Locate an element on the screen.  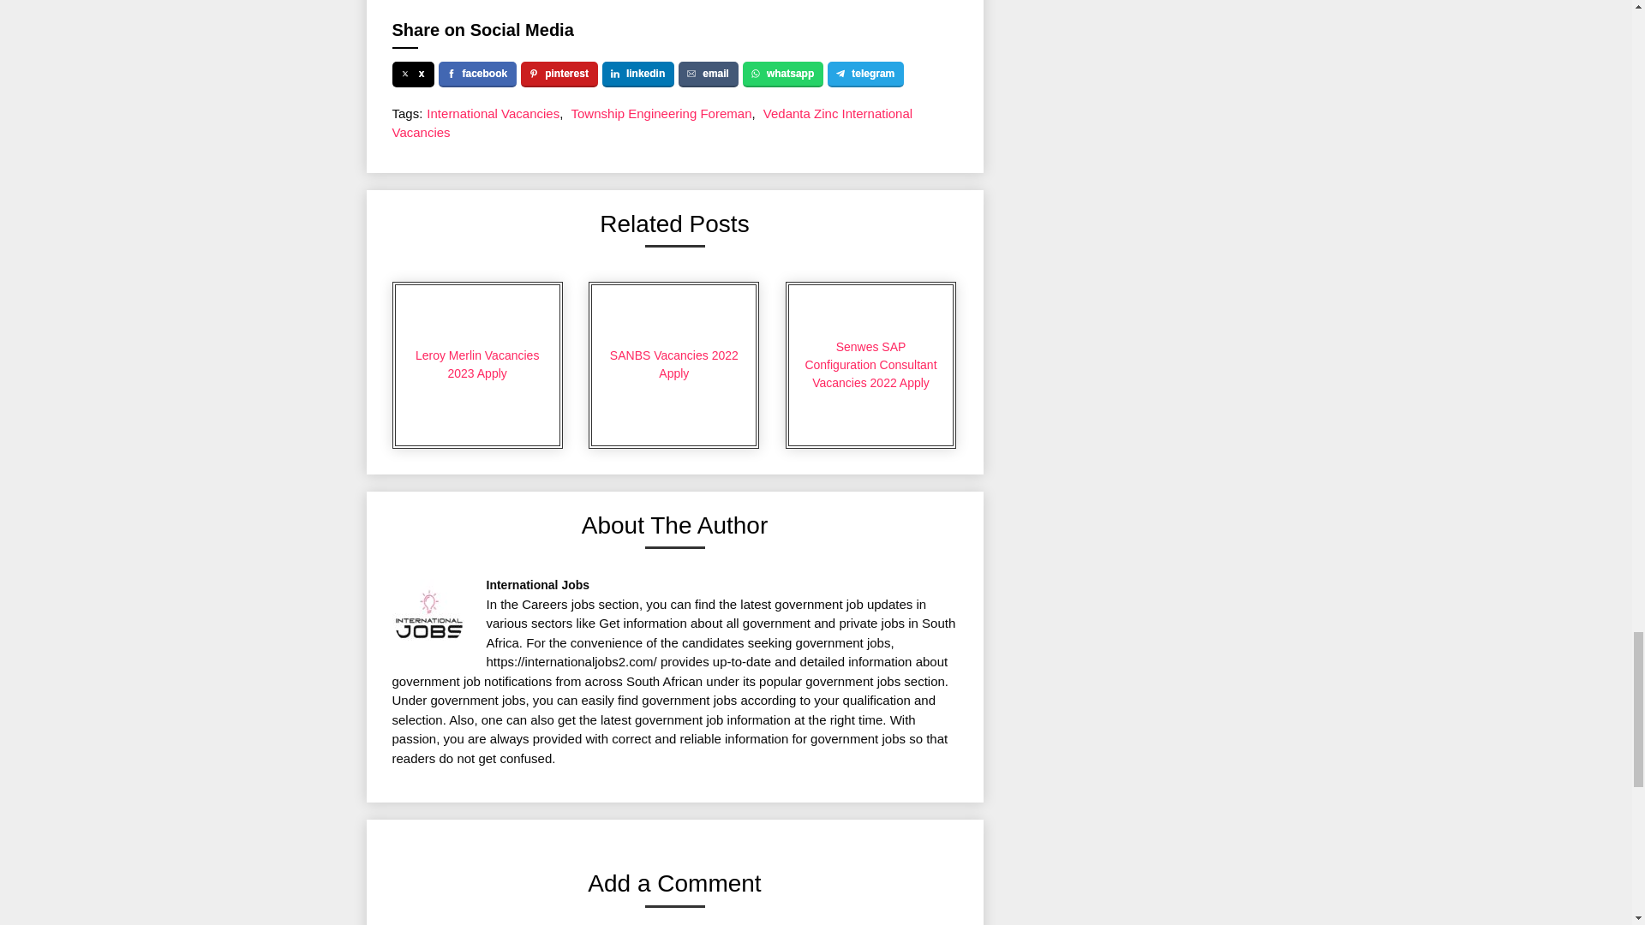
x is located at coordinates (413, 74).